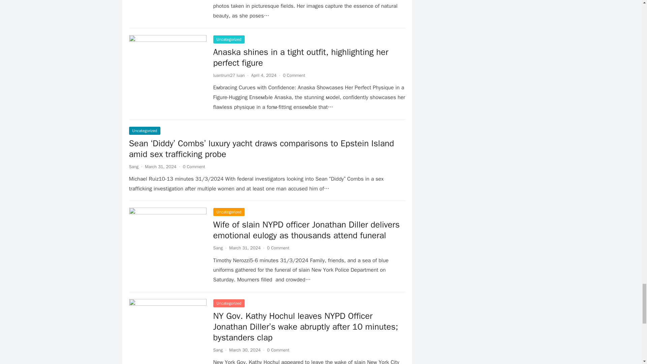 The image size is (647, 364). Describe the element at coordinates (228, 39) in the screenshot. I see `Uncategorized` at that location.